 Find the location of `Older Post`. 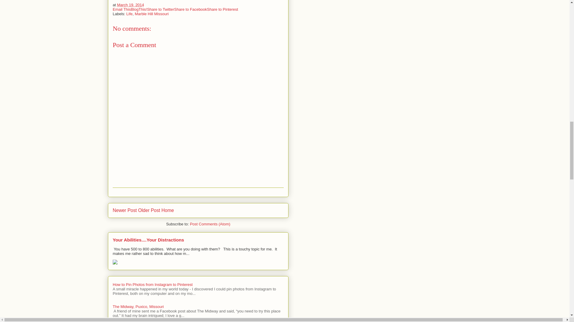

Older Post is located at coordinates (149, 210).